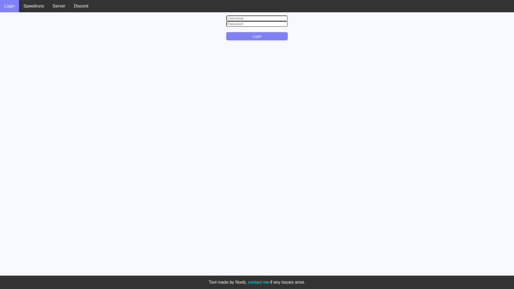  Describe the element at coordinates (34, 6) in the screenshot. I see `Speedruns` at that location.